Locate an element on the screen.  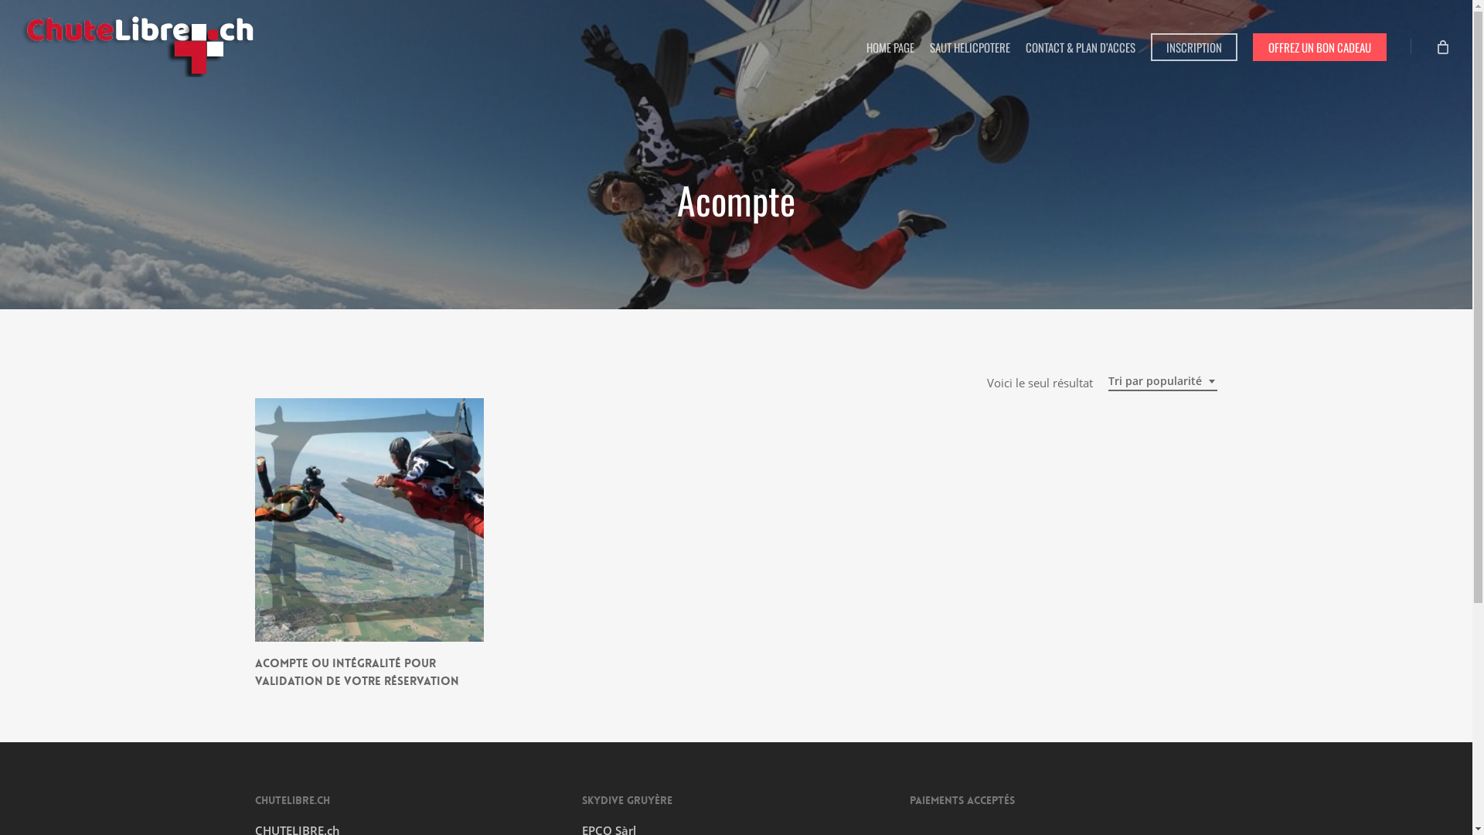
SAUT HELICPOTERE is located at coordinates (970, 46).